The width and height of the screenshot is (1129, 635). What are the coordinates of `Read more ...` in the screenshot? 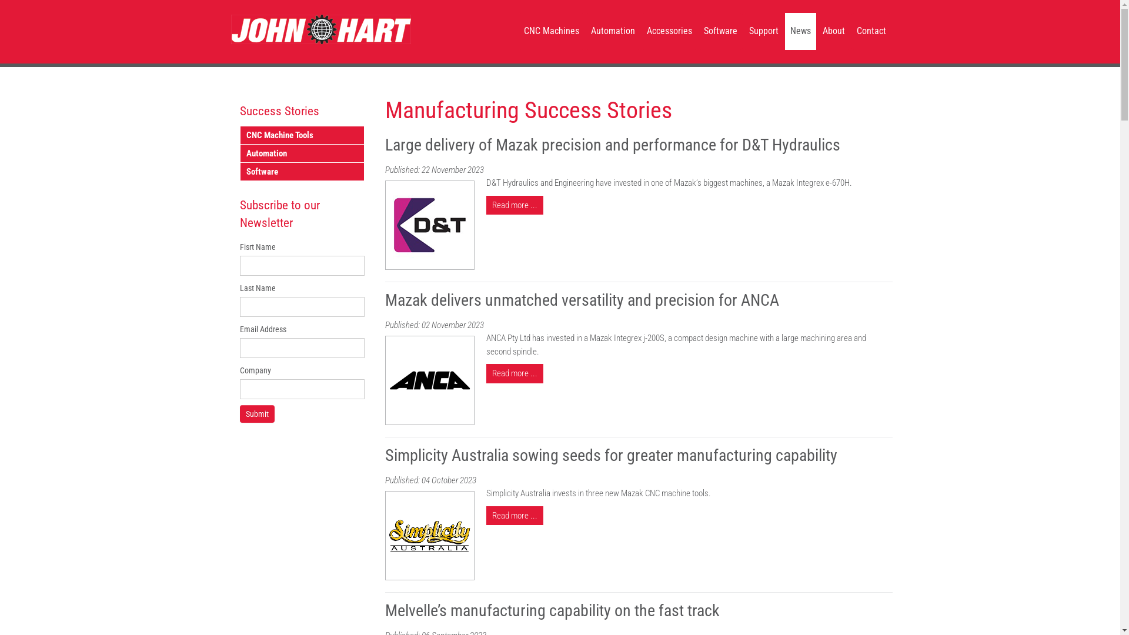 It's located at (515, 206).